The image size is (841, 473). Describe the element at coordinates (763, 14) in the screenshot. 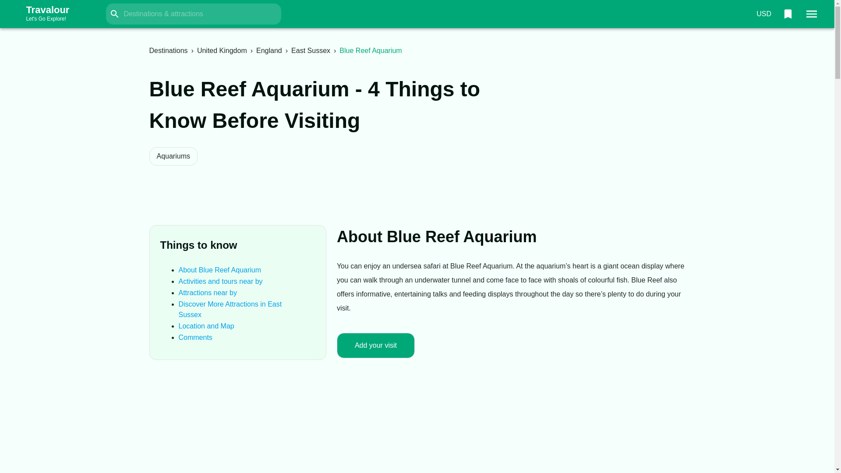

I see `Attractions near by` at that location.